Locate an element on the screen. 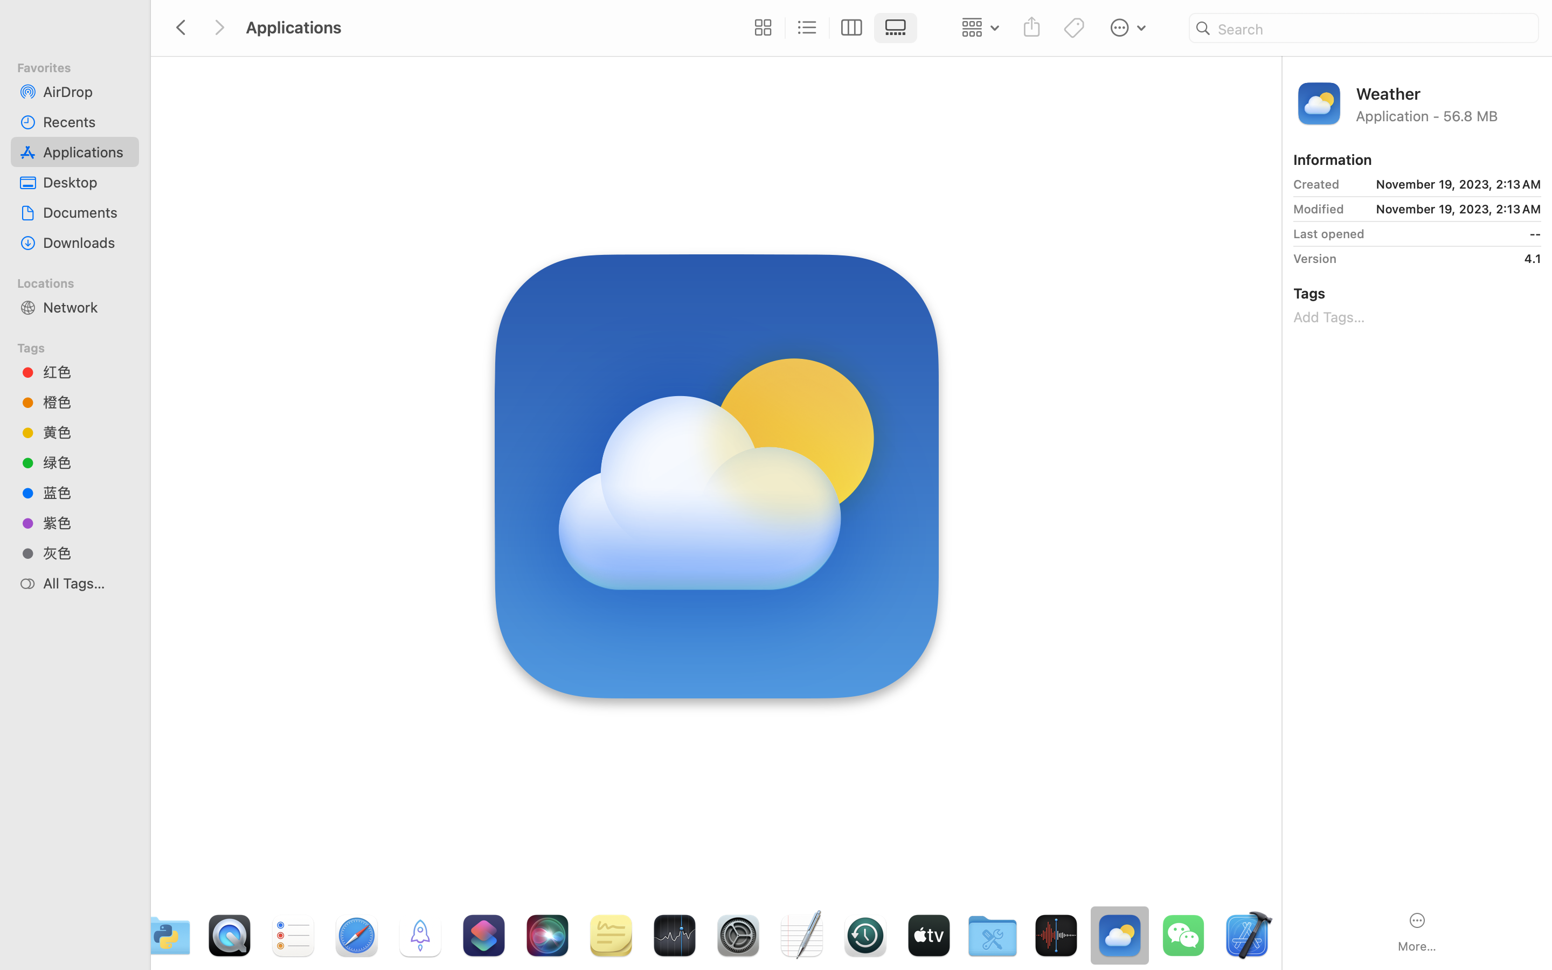  <AXUIElement 0x1490722a0> {pid=510} is located at coordinates (829, 28).